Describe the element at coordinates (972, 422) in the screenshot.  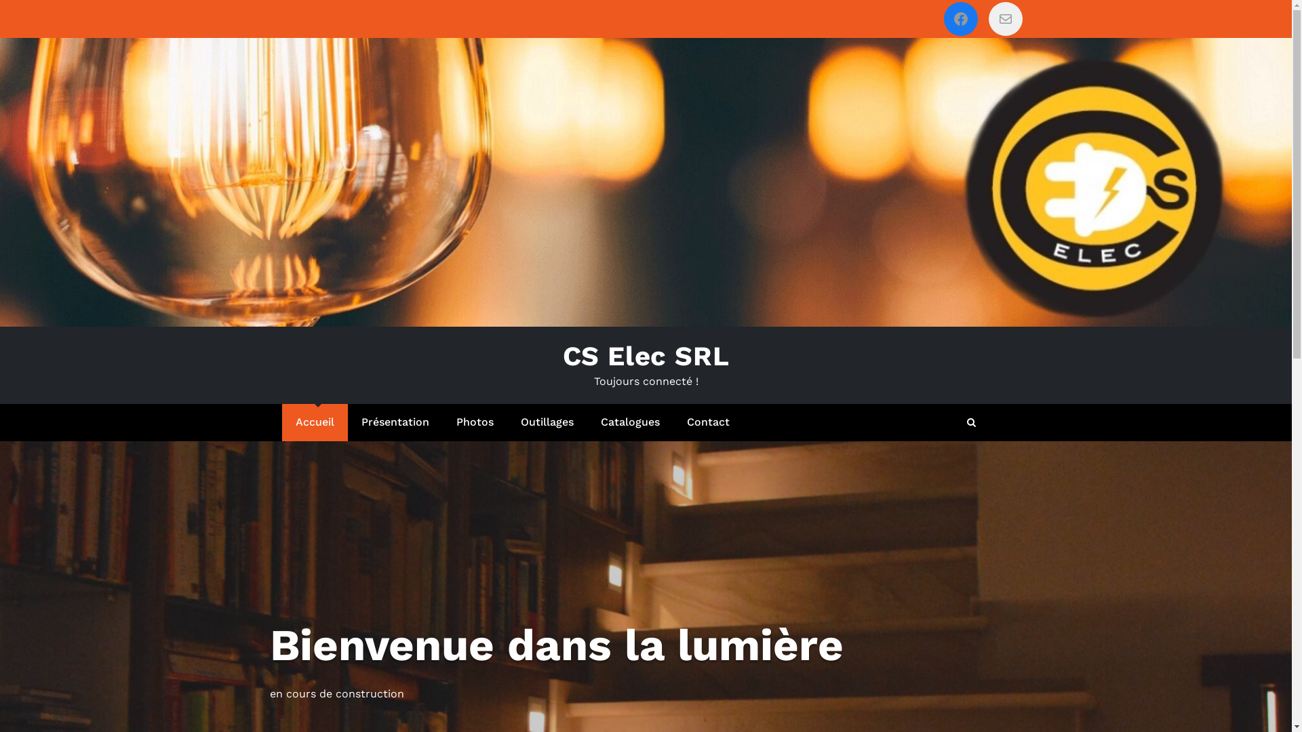
I see `Rechercher` at that location.